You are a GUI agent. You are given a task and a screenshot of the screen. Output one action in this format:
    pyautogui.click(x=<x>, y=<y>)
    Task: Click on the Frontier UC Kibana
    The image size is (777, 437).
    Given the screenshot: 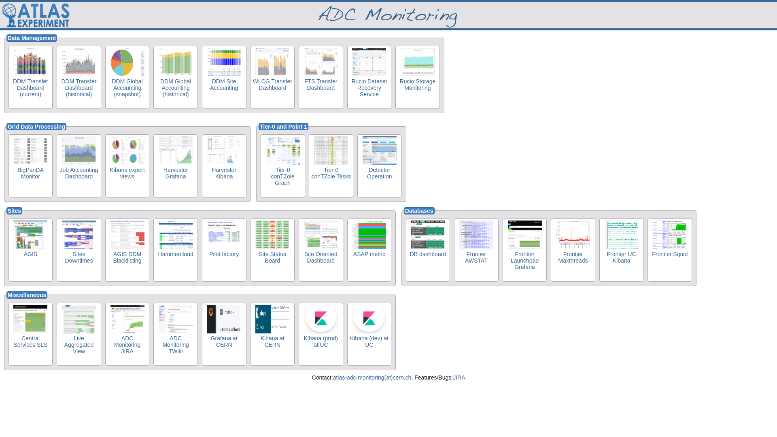 What is the action you would take?
    pyautogui.click(x=622, y=250)
    